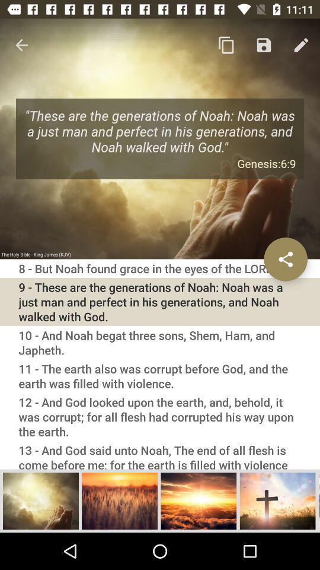 This screenshot has width=320, height=570. Describe the element at coordinates (301, 45) in the screenshot. I see `click on the edit tool option on the top right of the page` at that location.